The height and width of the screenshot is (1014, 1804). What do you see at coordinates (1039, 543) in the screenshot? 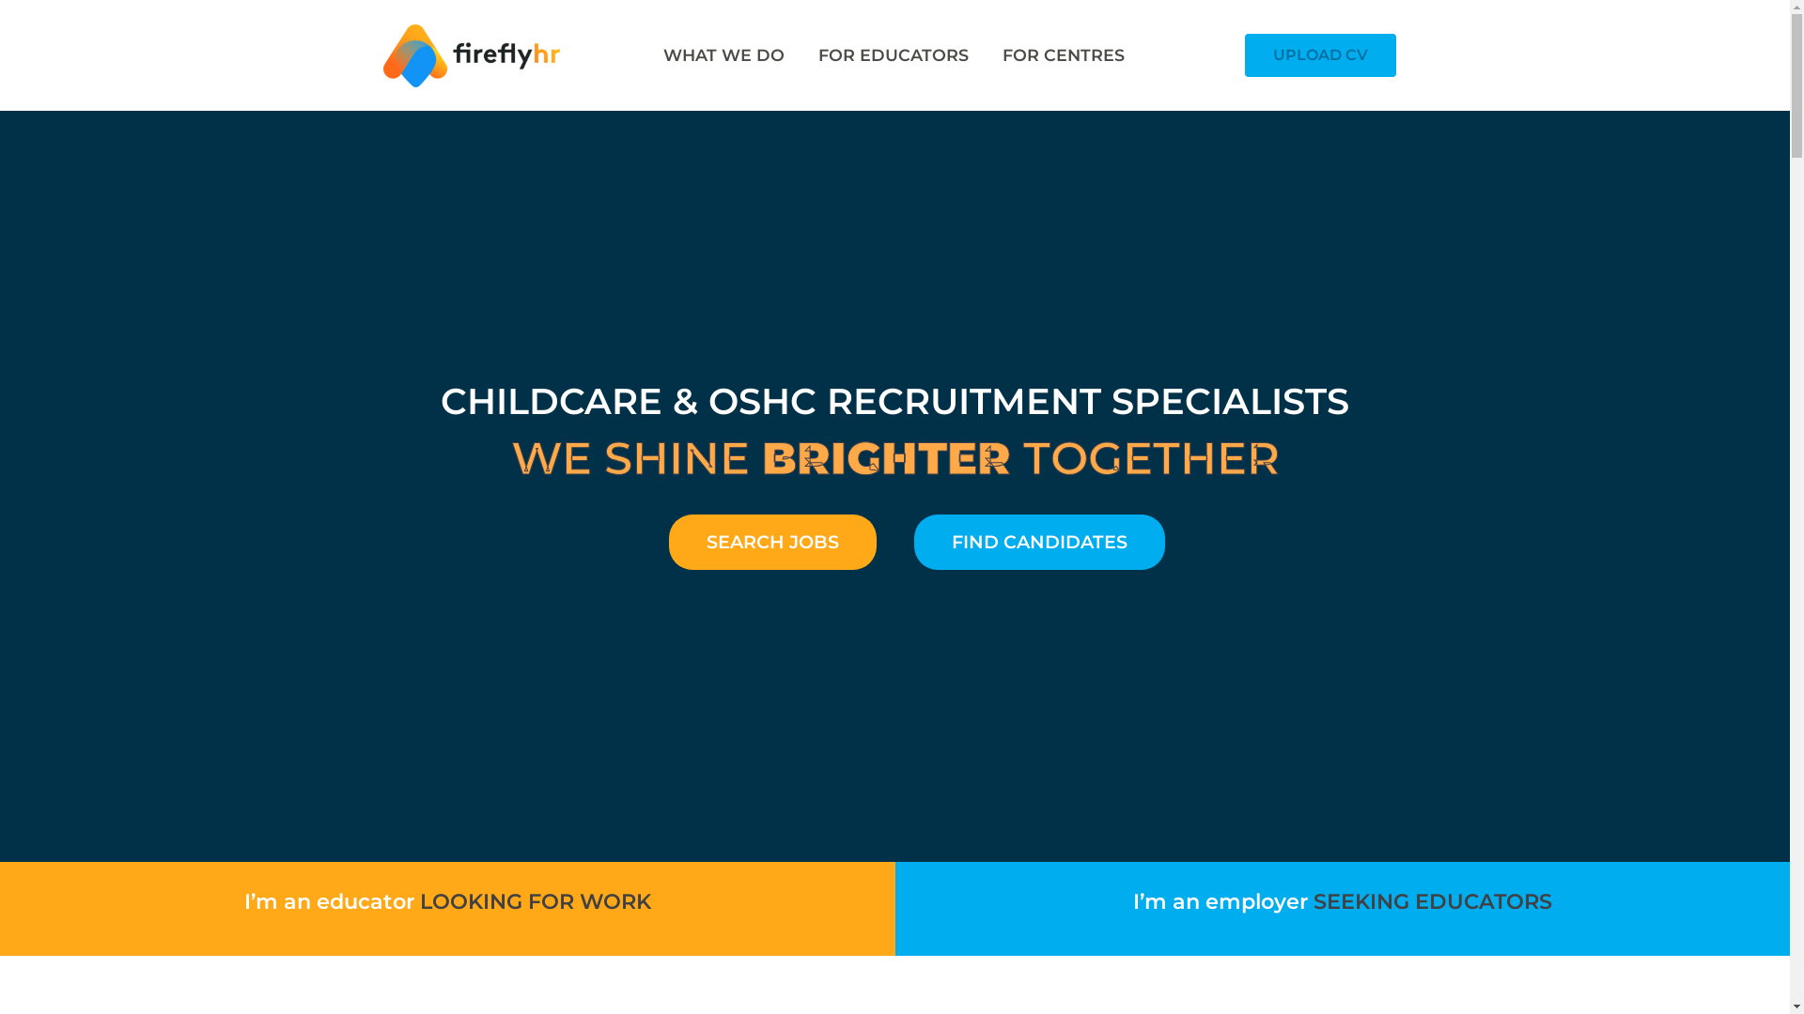
I see `FIND CANDIDATES` at bounding box center [1039, 543].